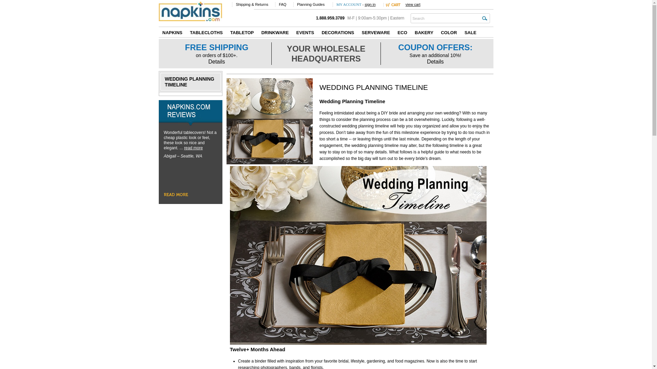  Describe the element at coordinates (484, 18) in the screenshot. I see `Go` at that location.